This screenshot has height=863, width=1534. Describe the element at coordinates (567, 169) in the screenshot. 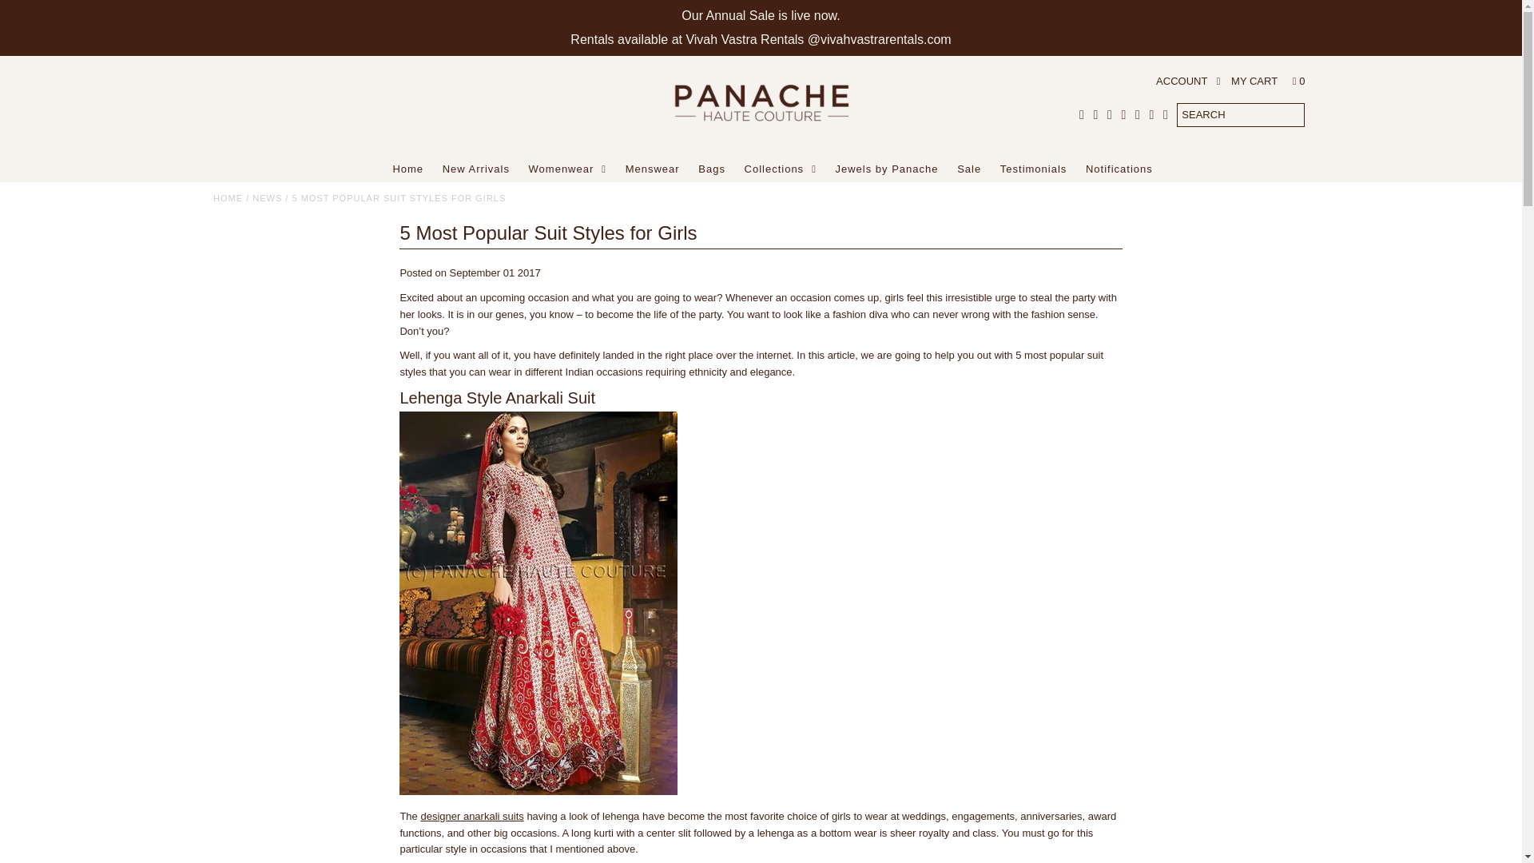

I see `Womenwear` at that location.